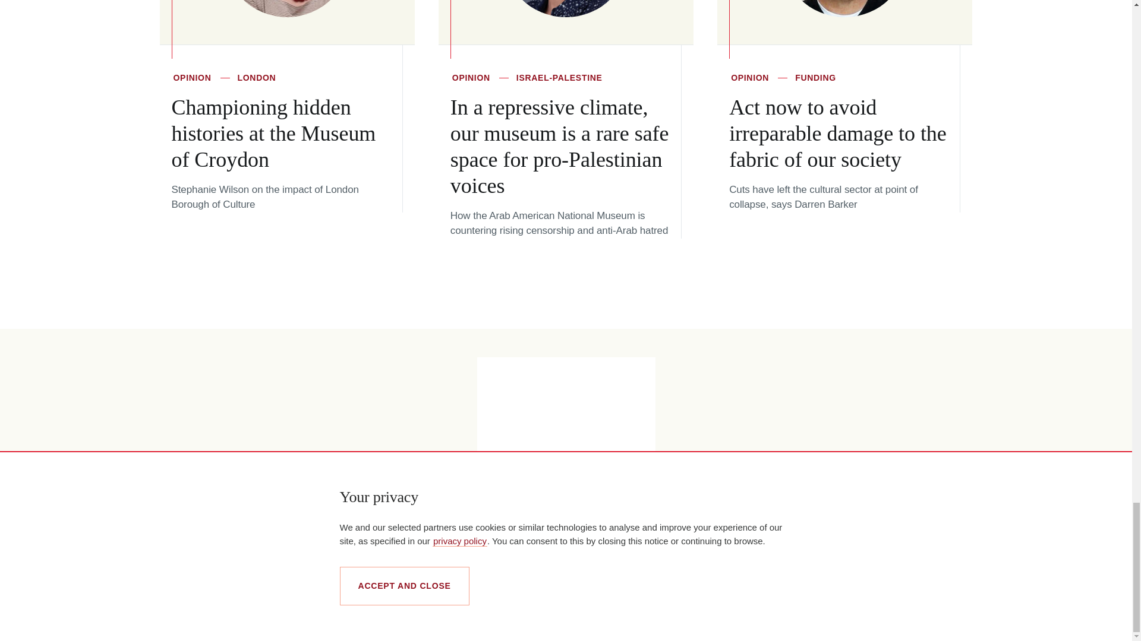 Image resolution: width=1141 pixels, height=641 pixels. I want to click on LinkedIn, so click(899, 619).